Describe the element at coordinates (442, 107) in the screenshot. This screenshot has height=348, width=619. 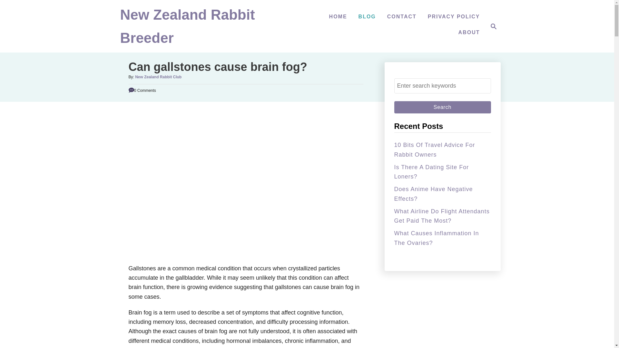
I see `Search` at that location.